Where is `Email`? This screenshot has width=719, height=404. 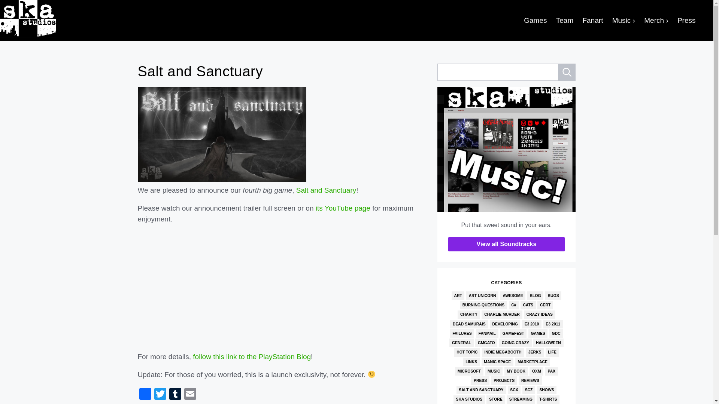 Email is located at coordinates (190, 394).